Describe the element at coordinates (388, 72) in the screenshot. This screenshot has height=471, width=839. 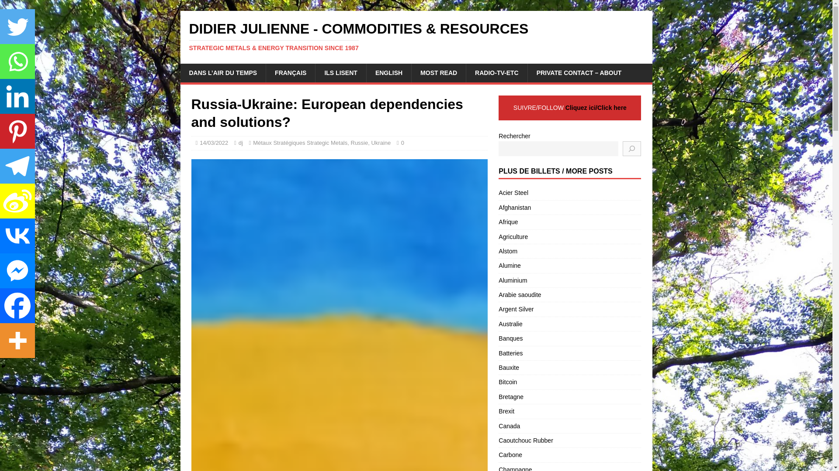
I see `ENGLISH` at that location.